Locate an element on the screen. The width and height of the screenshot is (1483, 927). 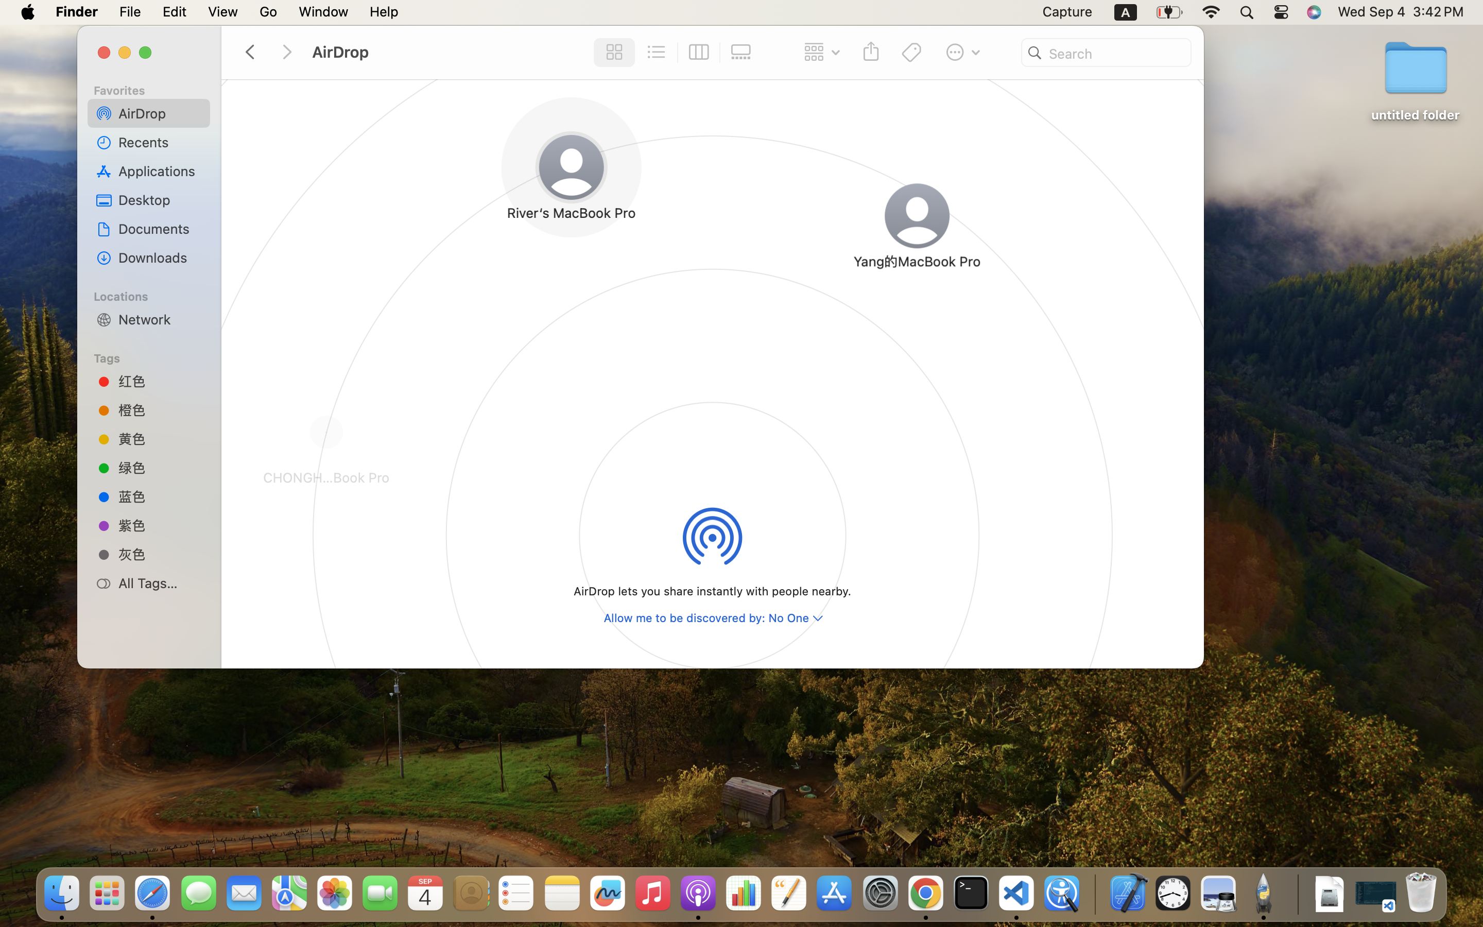
红色 is located at coordinates (160, 381).